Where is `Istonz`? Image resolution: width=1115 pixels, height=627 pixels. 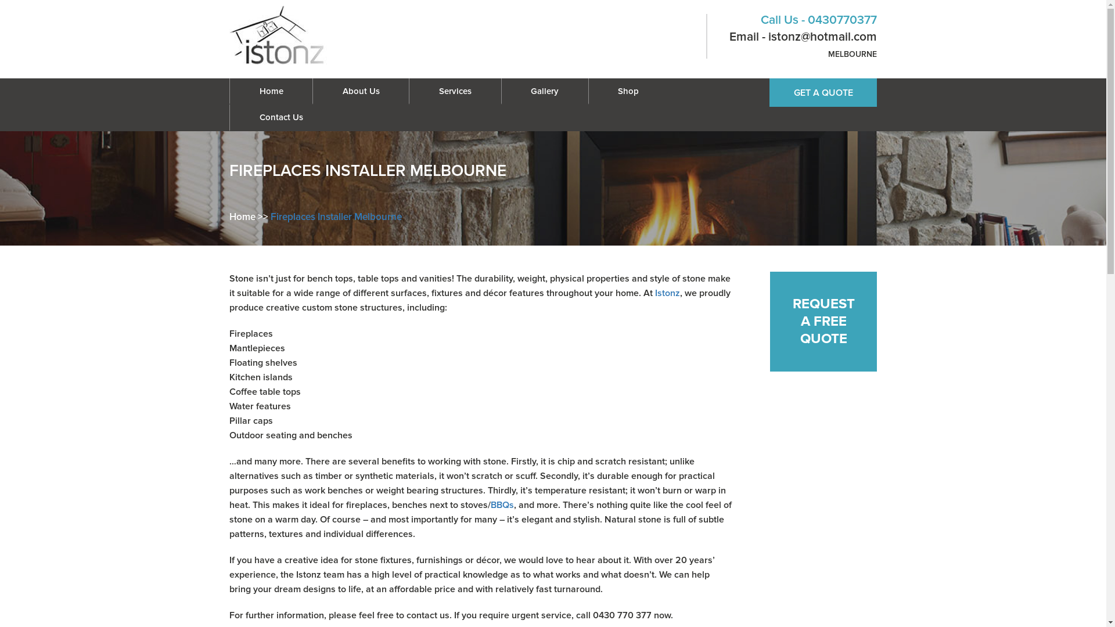
Istonz is located at coordinates (668, 293).